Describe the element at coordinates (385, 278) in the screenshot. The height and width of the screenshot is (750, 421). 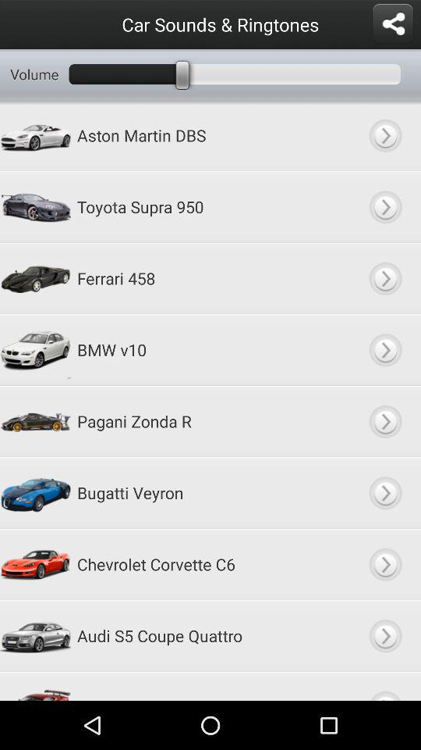
I see `ferrari 458 car sounds` at that location.